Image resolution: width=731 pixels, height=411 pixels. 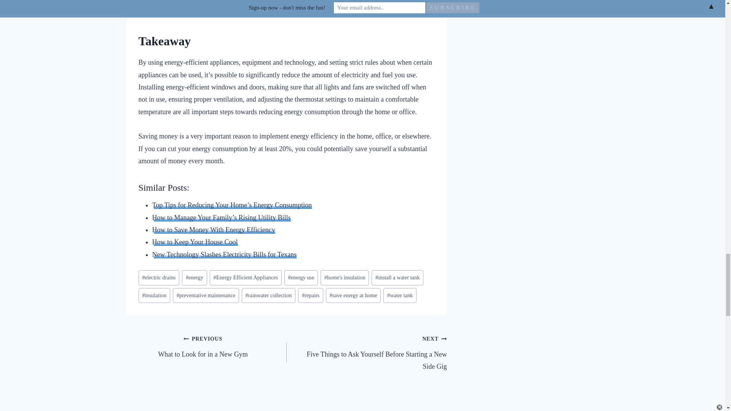 I want to click on How to Keep Your House Cool, so click(x=195, y=242).